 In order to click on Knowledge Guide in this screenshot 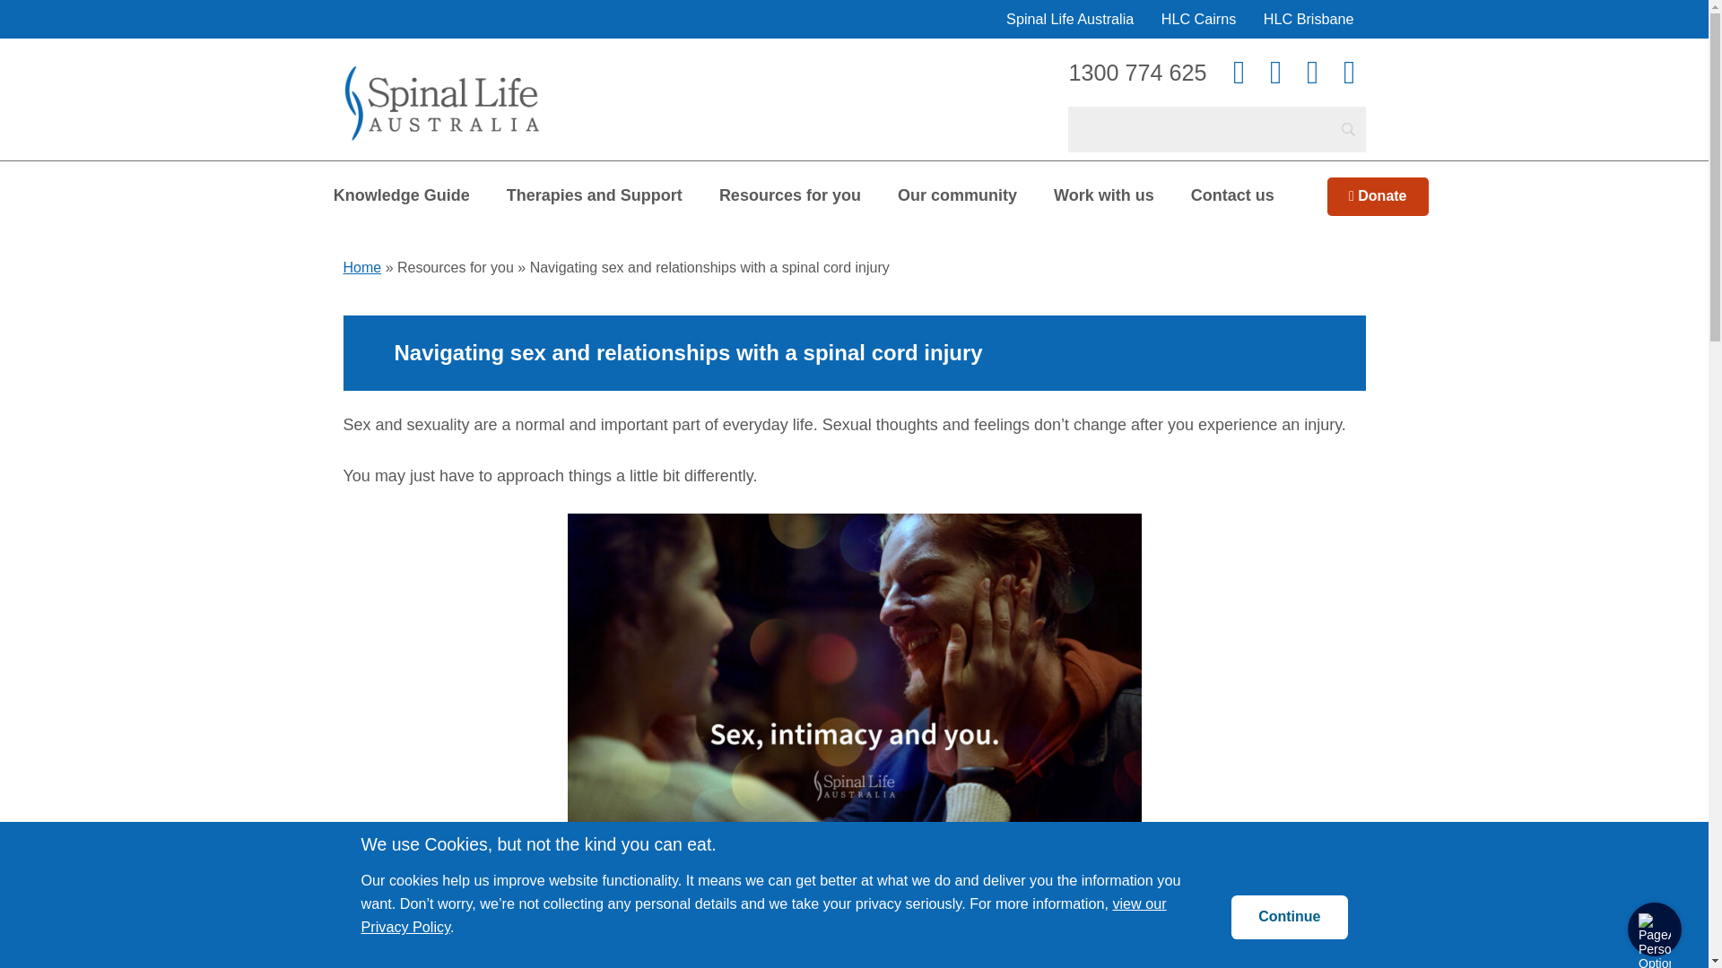, I will do `click(401, 195)`.